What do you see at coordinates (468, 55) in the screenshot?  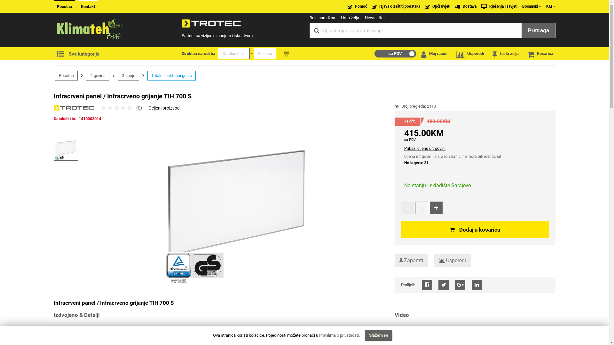 I see `Usporedi` at bounding box center [468, 55].